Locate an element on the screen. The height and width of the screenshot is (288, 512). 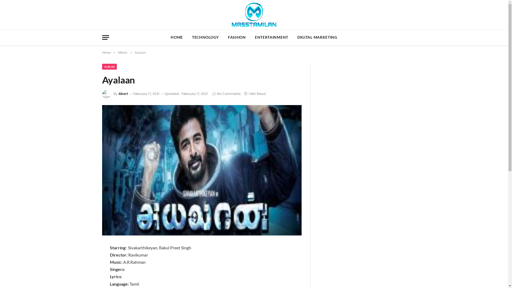
DIGITAL MARKETING is located at coordinates (317, 37).